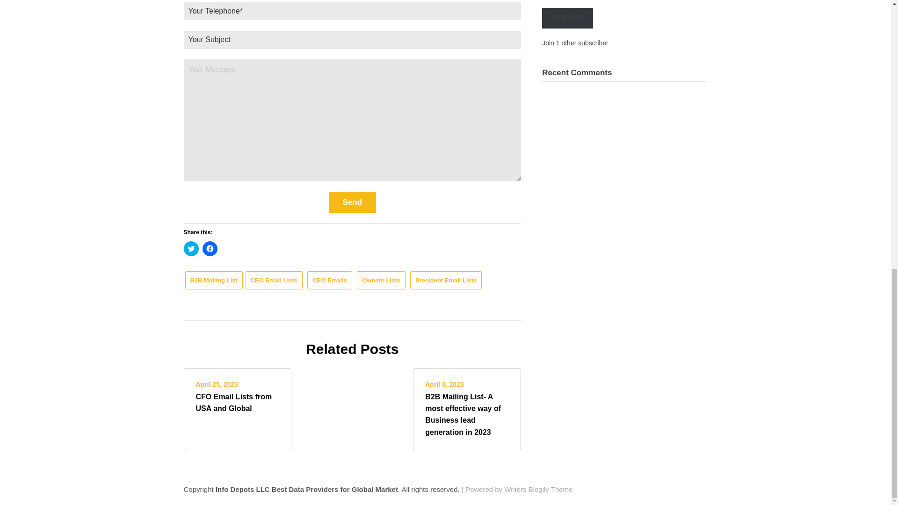 The image size is (898, 505). What do you see at coordinates (234, 403) in the screenshot?
I see `CFO Email Lists from USA and Global` at bounding box center [234, 403].